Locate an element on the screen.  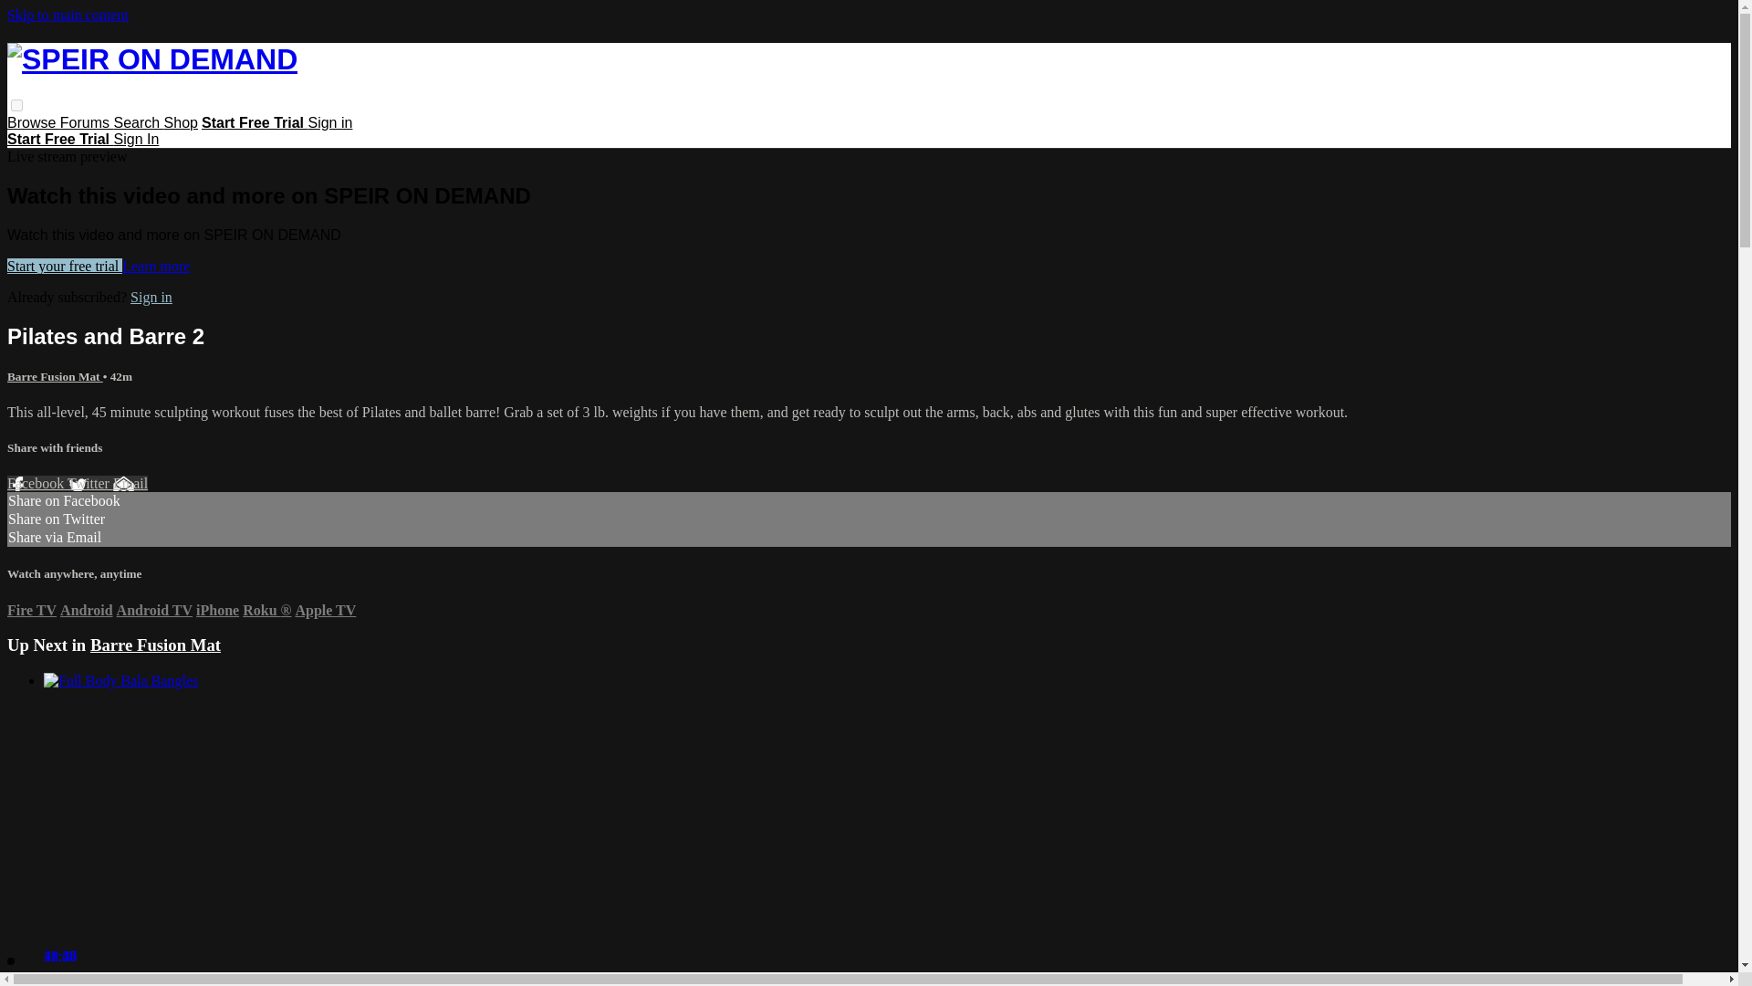
Forums is located at coordinates (86, 122).